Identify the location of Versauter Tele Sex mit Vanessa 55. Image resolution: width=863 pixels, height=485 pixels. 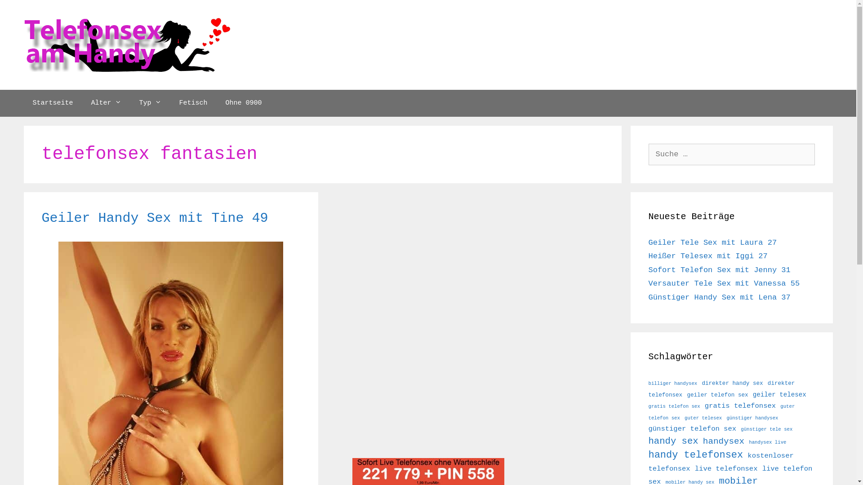
(724, 284).